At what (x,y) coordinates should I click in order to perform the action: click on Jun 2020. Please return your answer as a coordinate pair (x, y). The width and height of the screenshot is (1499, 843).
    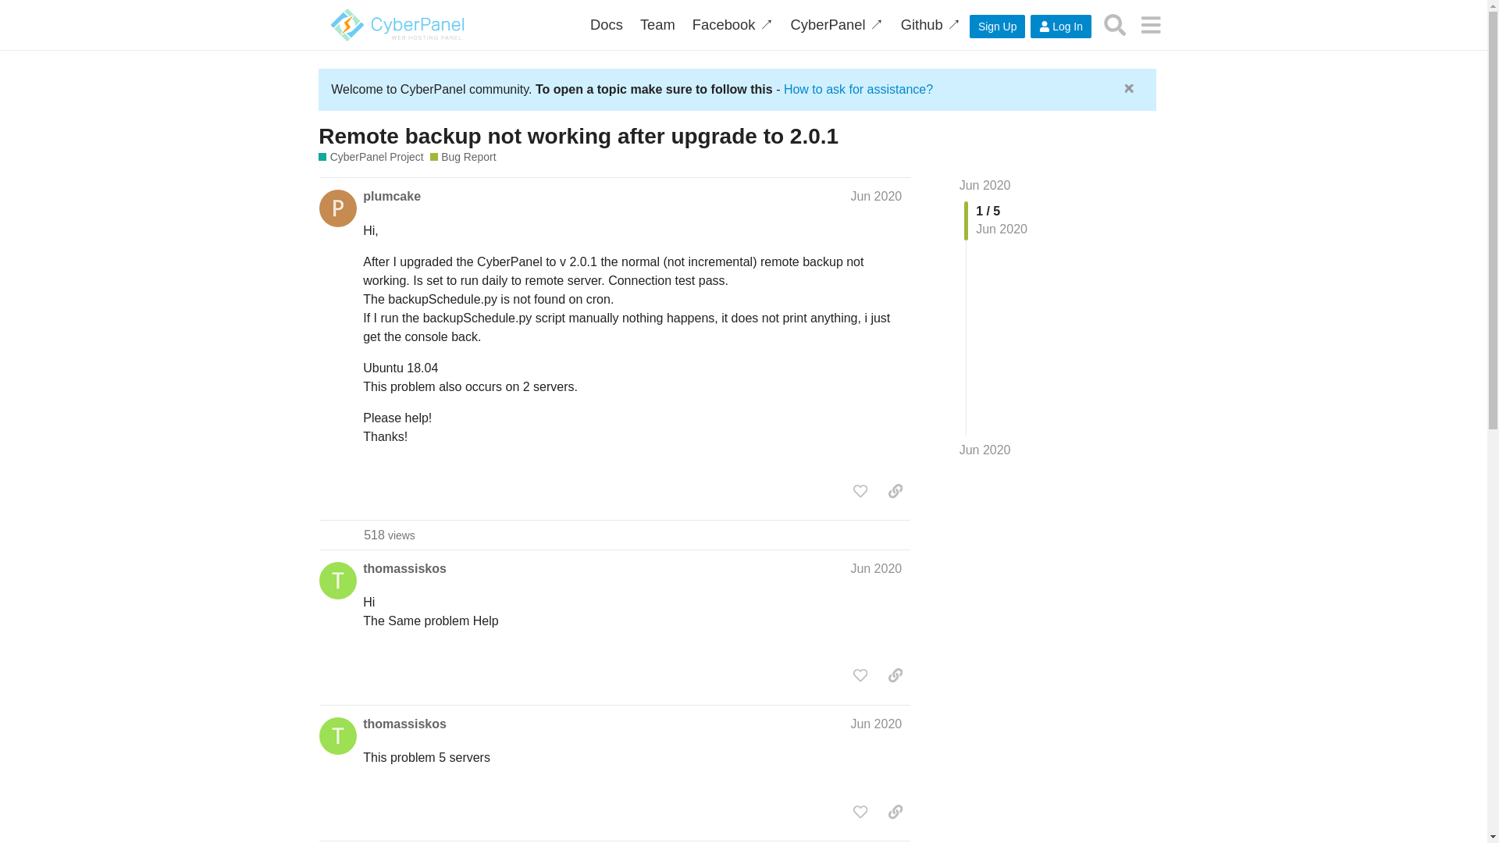
    Looking at the image, I should click on (876, 197).